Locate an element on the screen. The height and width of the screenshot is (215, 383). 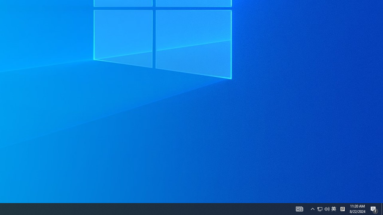
Tray Input Indicator - Chinese (Simplified, China) is located at coordinates (374, 209).